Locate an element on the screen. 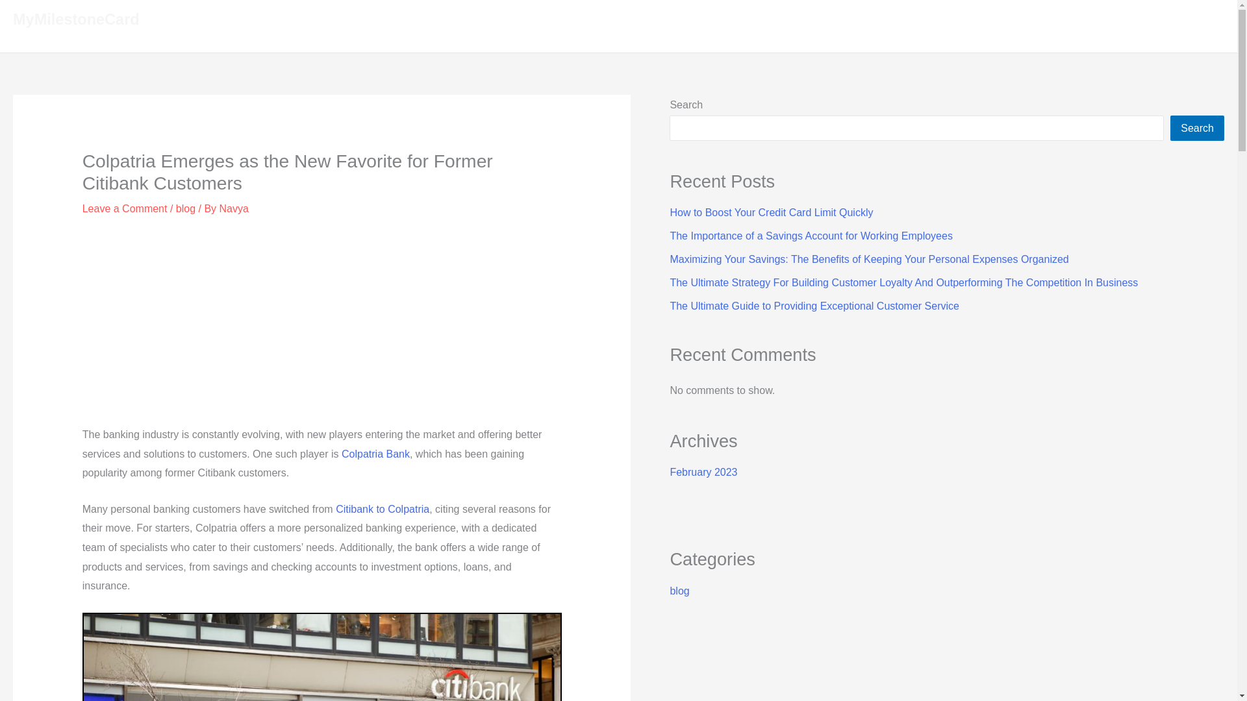  blog is located at coordinates (679, 591).